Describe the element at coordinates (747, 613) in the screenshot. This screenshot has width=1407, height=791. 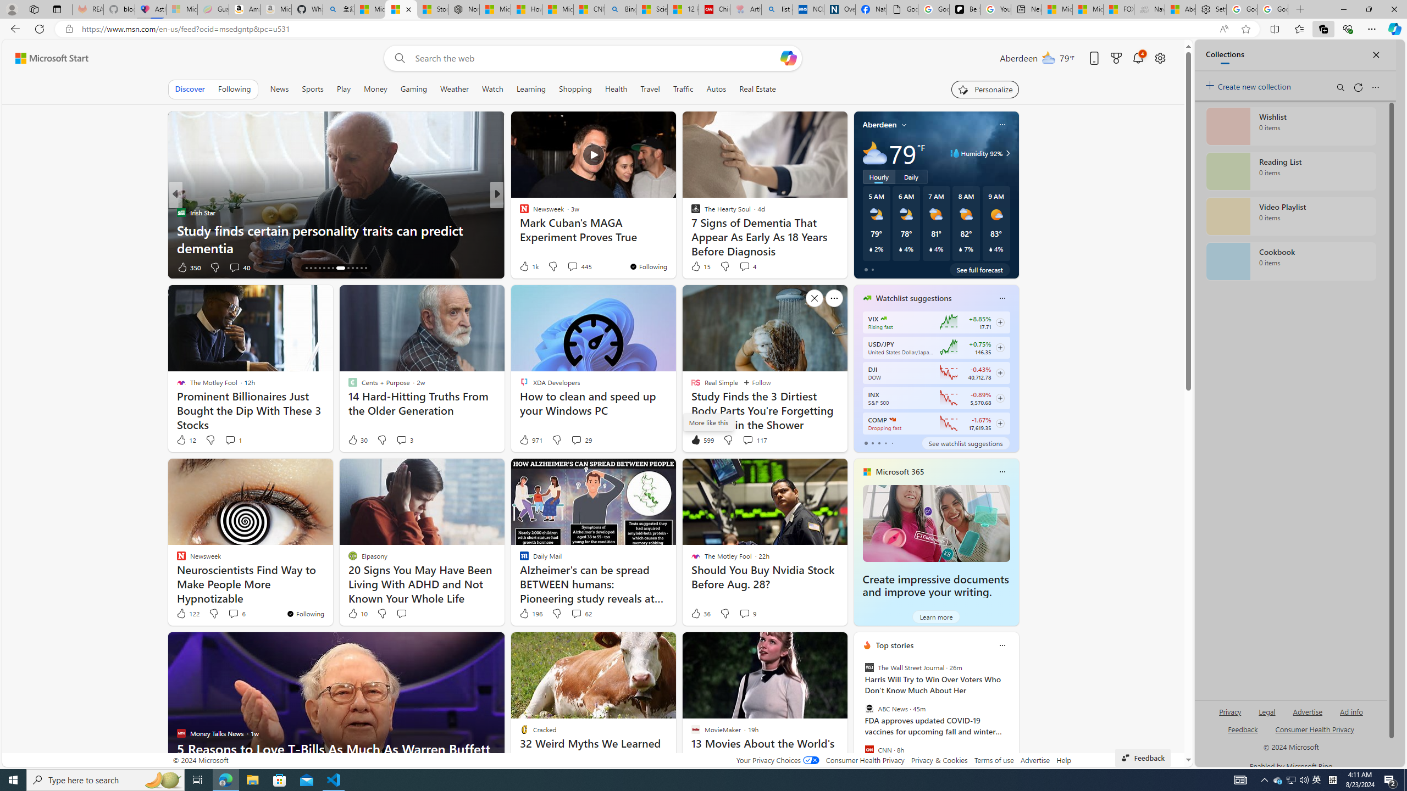
I see `View comments 9 Comment` at that location.